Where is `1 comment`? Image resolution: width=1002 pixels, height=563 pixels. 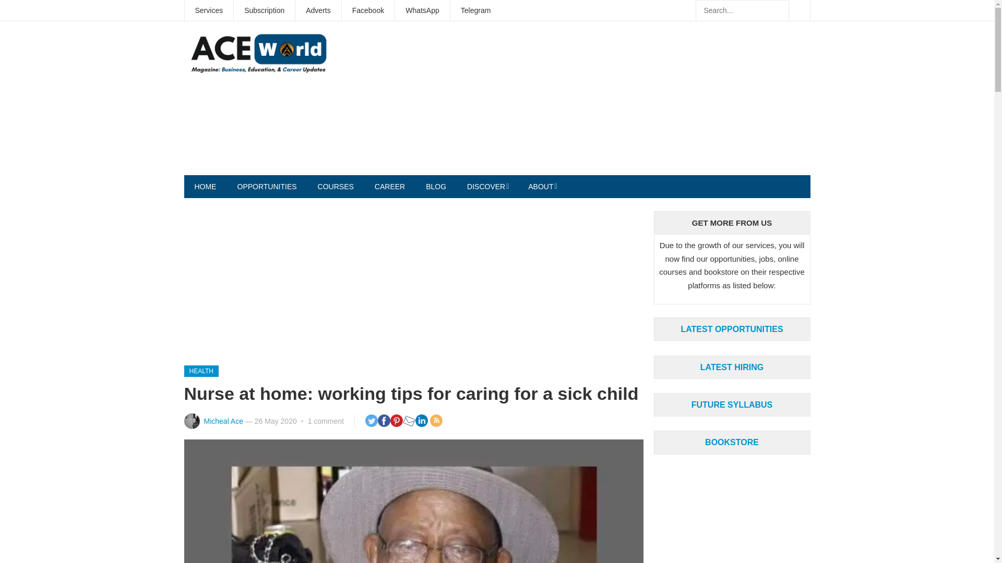 1 comment is located at coordinates (326, 421).